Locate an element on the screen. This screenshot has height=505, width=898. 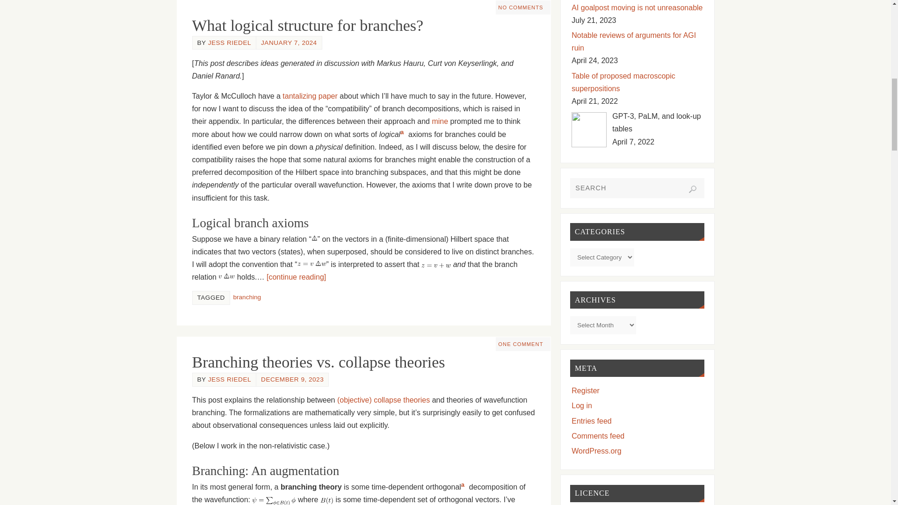
Rendered by QuickLaTeX.com is located at coordinates (274, 501).